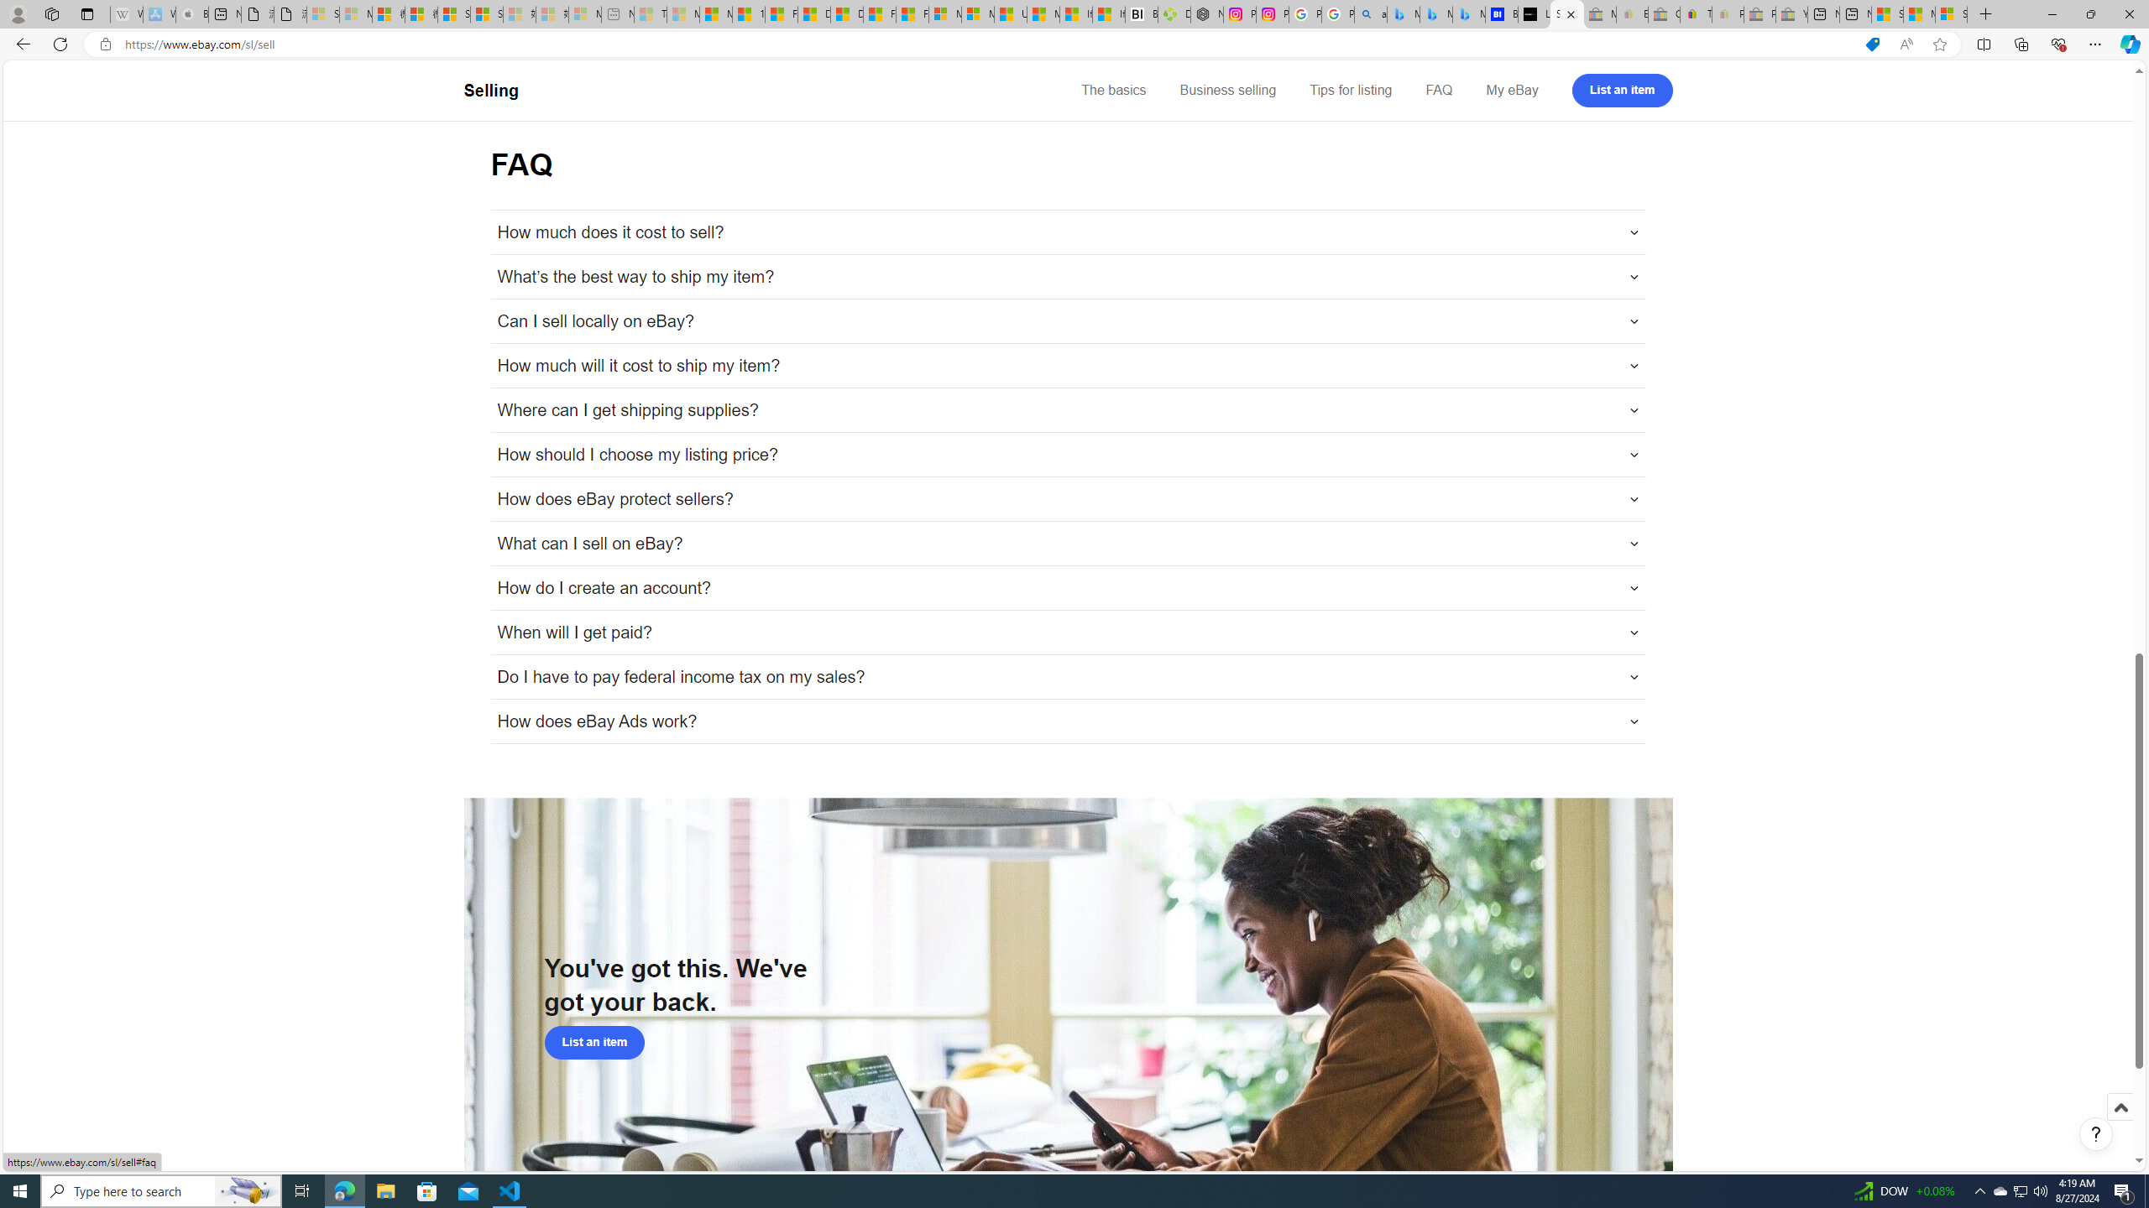  What do you see at coordinates (1403, 14) in the screenshot?
I see `Microsoft Bing Travel - Flights from Hong Kong to Bangkok` at bounding box center [1403, 14].